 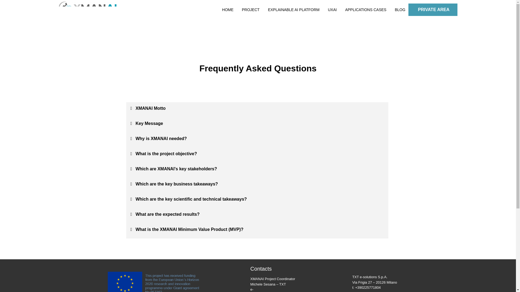 I want to click on BLOG, so click(x=400, y=10).